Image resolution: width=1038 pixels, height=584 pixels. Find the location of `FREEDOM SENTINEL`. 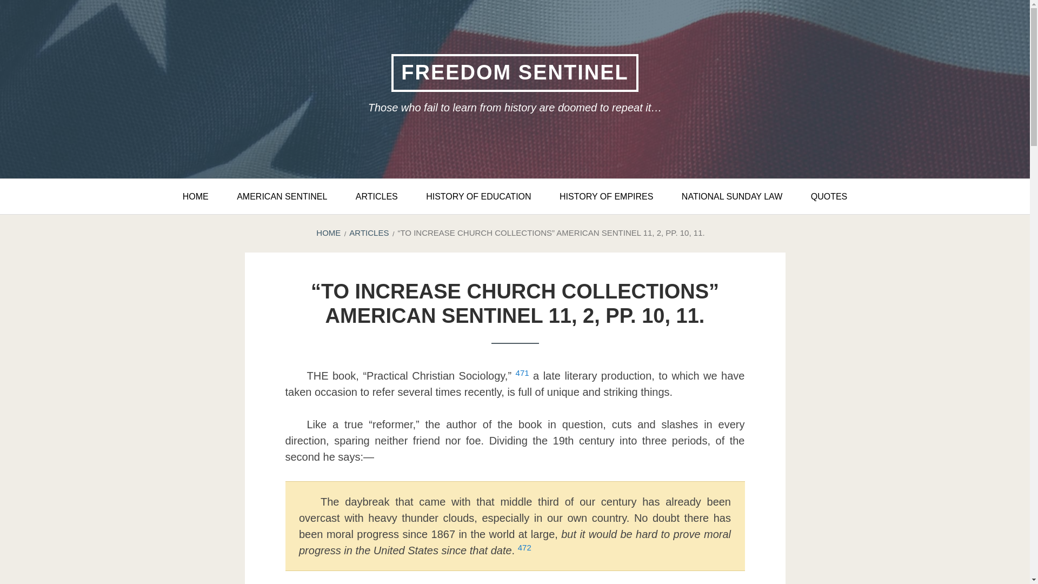

FREEDOM SENTINEL is located at coordinates (515, 72).